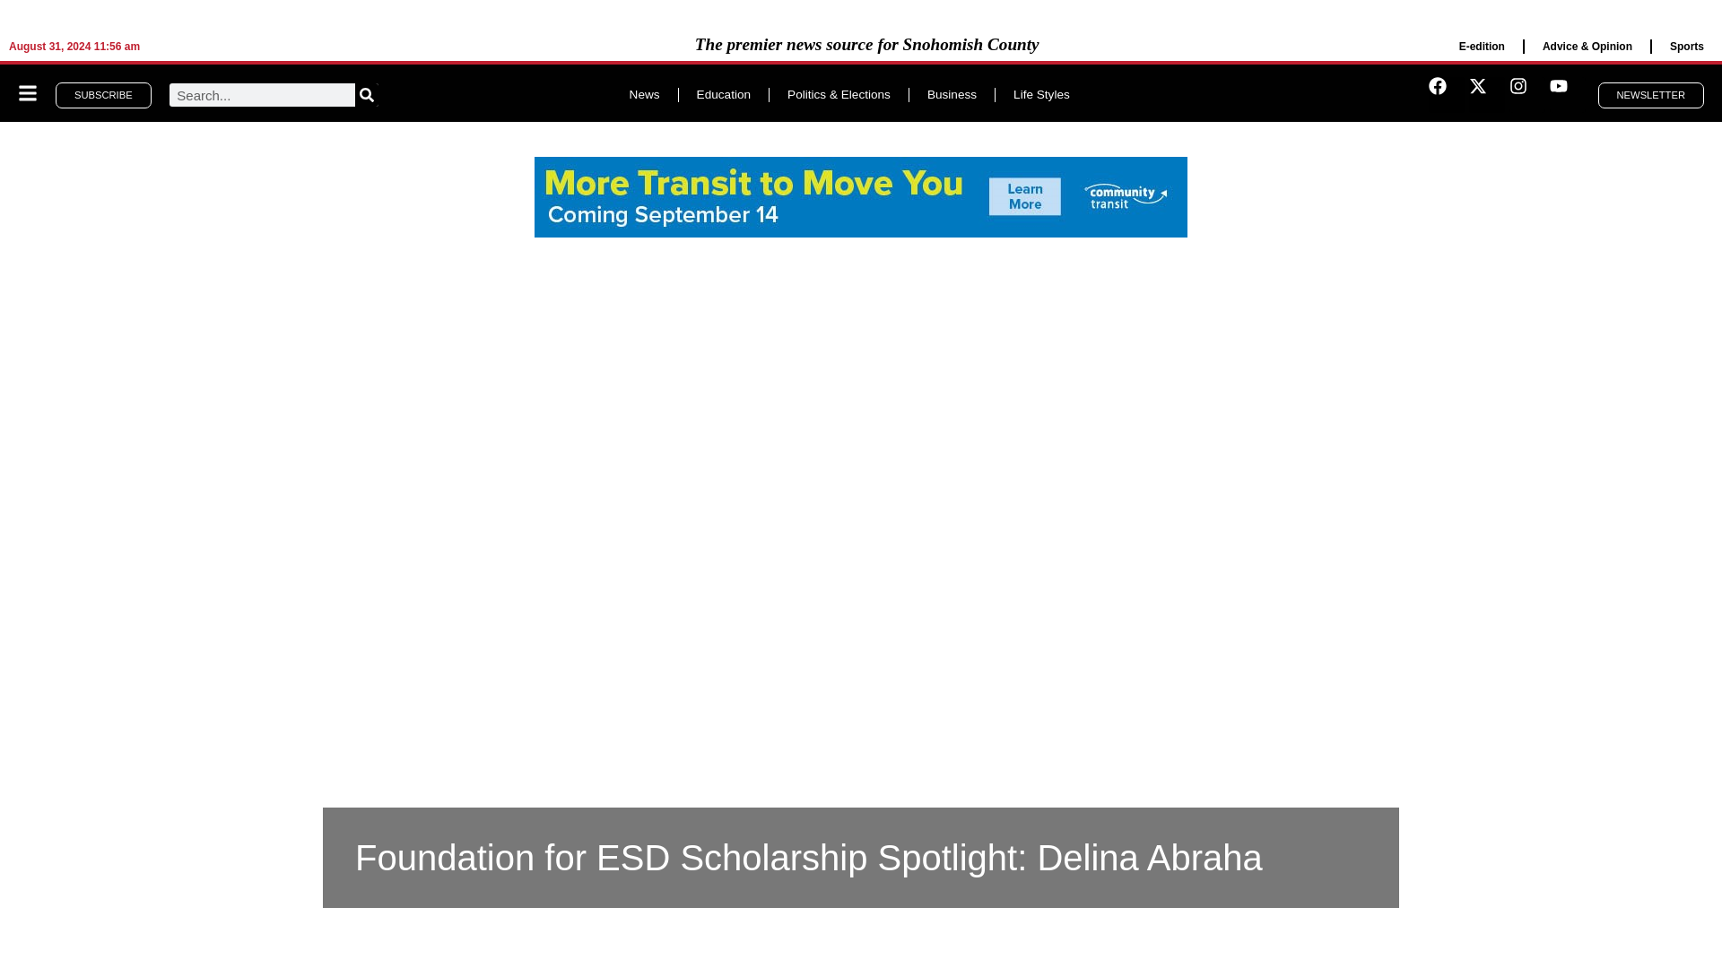 The width and height of the screenshot is (1722, 968). Describe the element at coordinates (644, 95) in the screenshot. I see `News` at that location.